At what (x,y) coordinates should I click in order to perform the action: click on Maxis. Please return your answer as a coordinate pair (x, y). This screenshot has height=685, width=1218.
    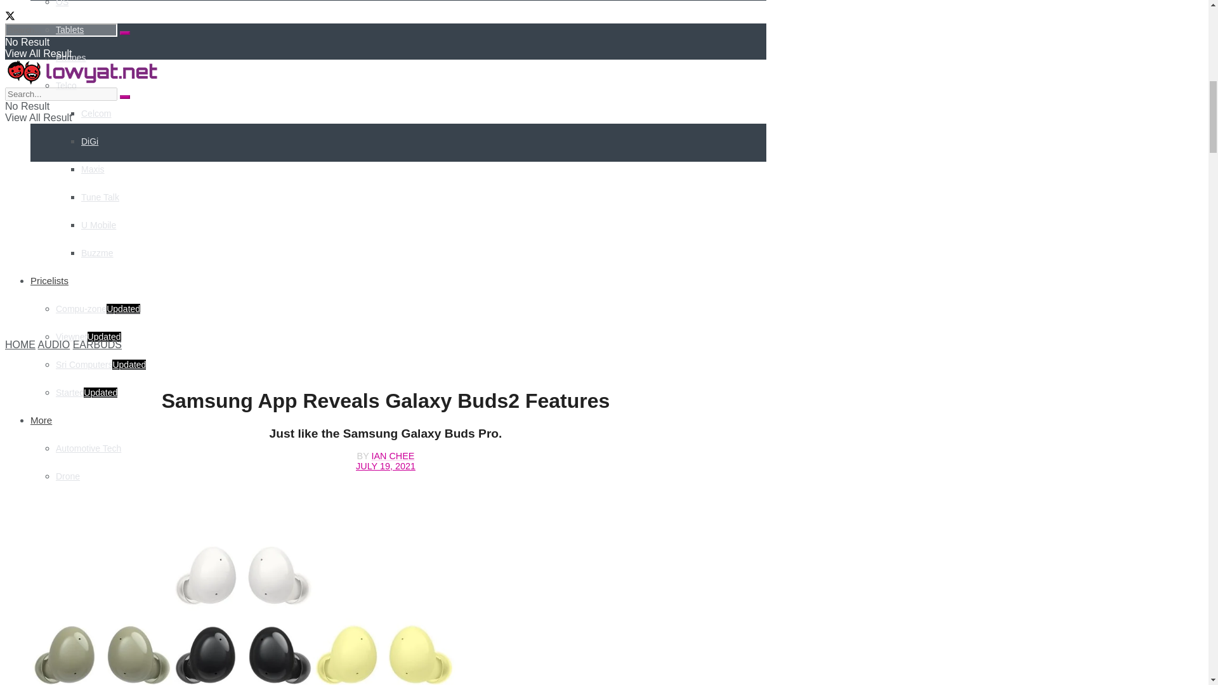
    Looking at the image, I should click on (93, 169).